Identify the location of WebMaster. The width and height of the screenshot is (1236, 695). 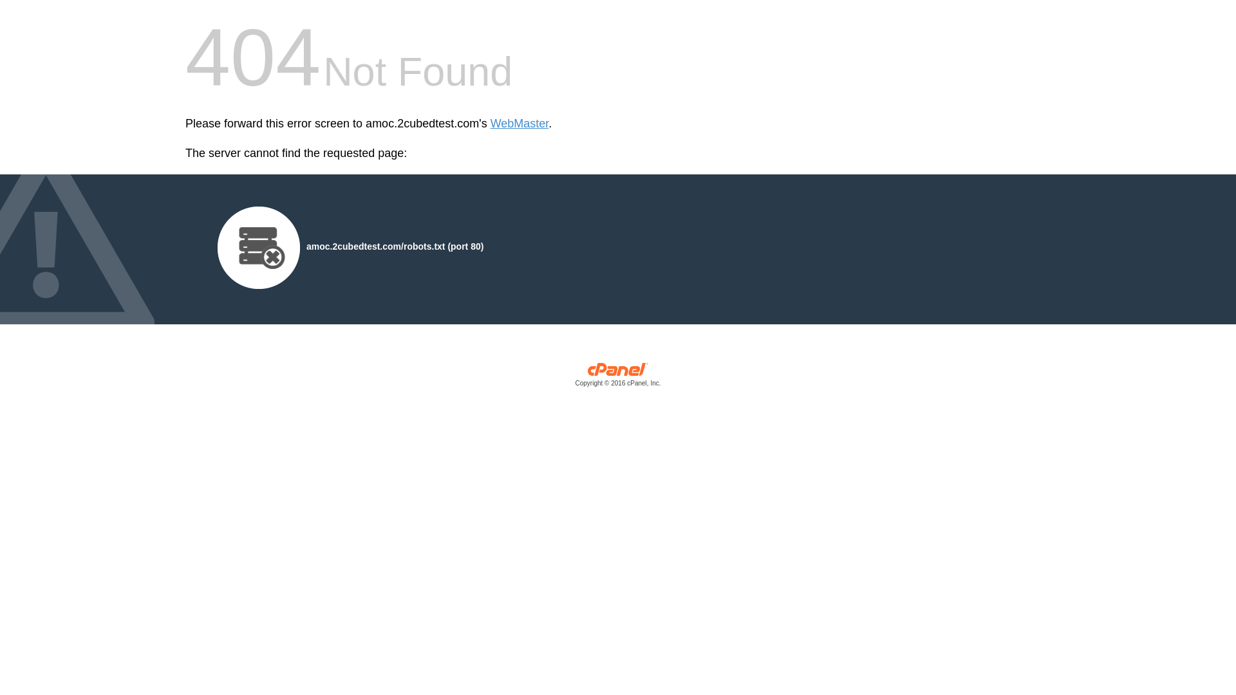
(520, 124).